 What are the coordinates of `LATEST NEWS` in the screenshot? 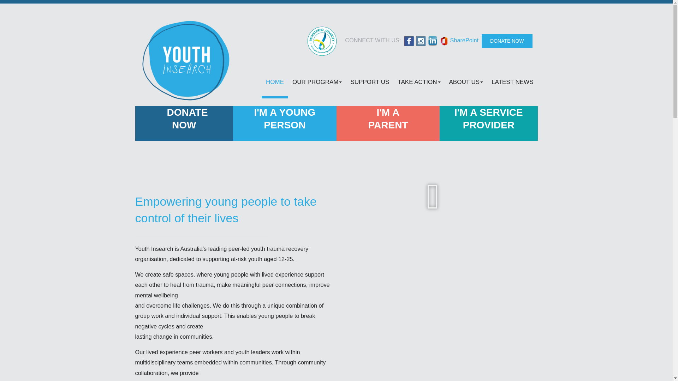 It's located at (512, 81).